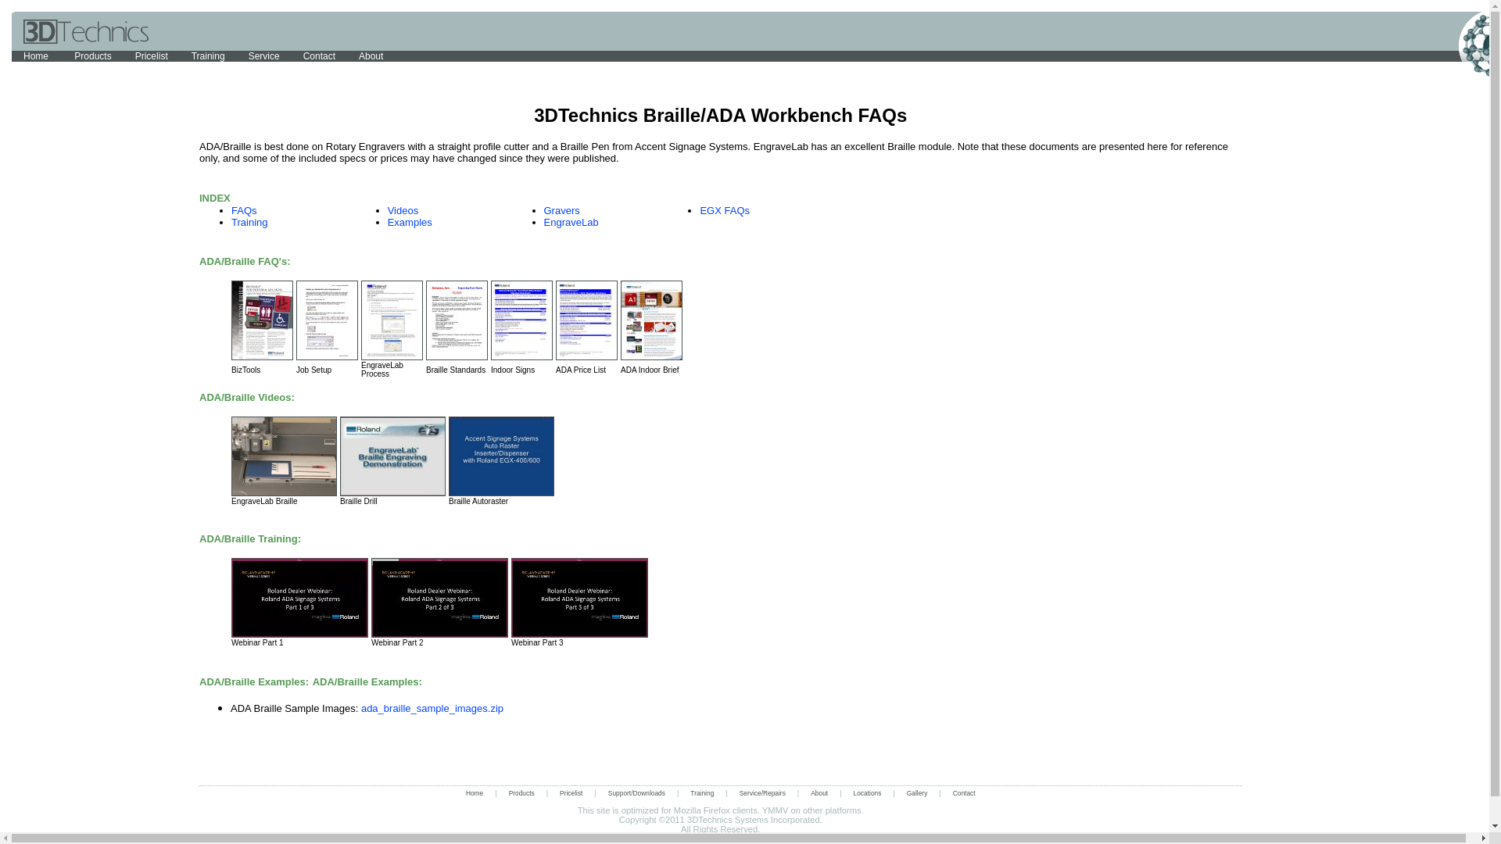 The image size is (1501, 844). I want to click on ADA/Braille Examples:, so click(367, 681).